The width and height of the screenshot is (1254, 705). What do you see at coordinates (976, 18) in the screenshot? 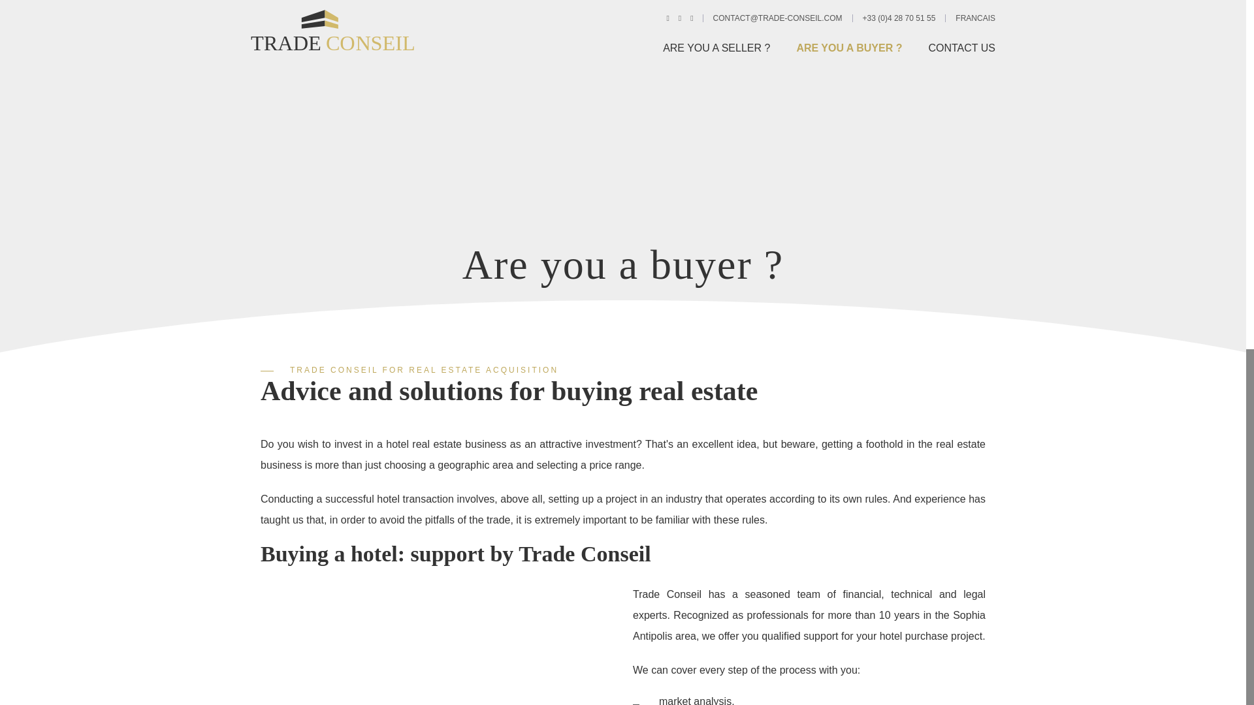
I see `FRANCAIS` at bounding box center [976, 18].